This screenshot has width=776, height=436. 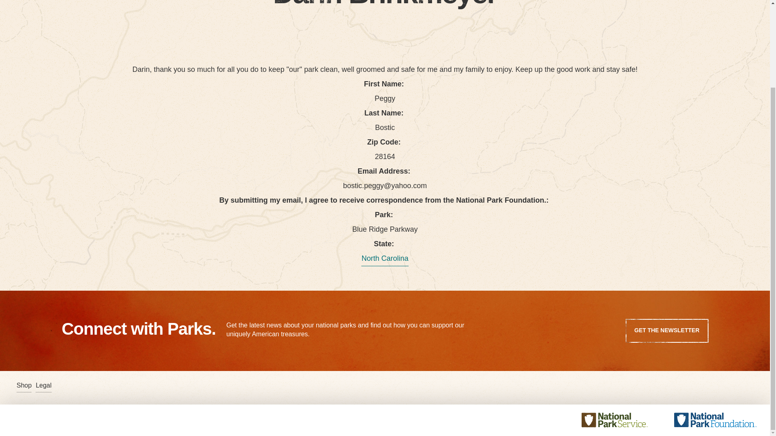 What do you see at coordinates (43, 386) in the screenshot?
I see `Legal` at bounding box center [43, 386].